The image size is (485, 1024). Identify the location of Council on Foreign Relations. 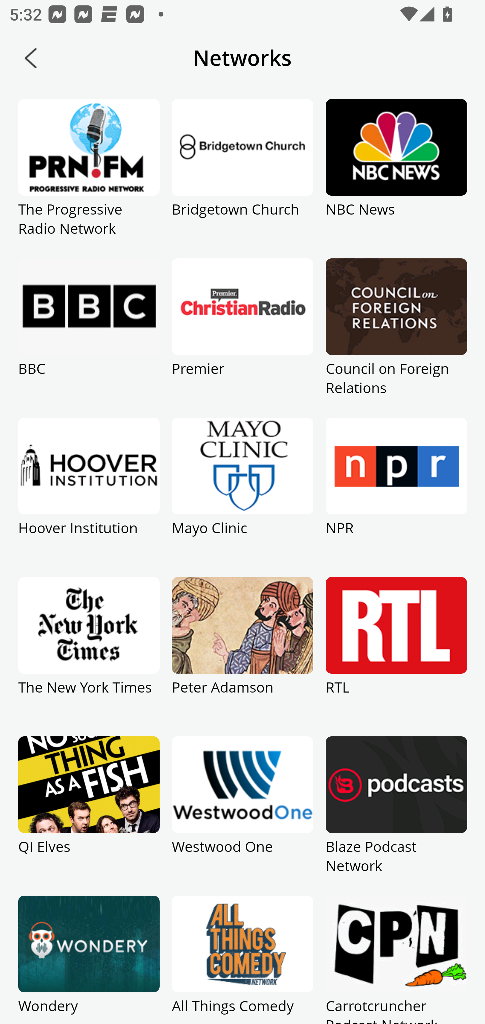
(396, 338).